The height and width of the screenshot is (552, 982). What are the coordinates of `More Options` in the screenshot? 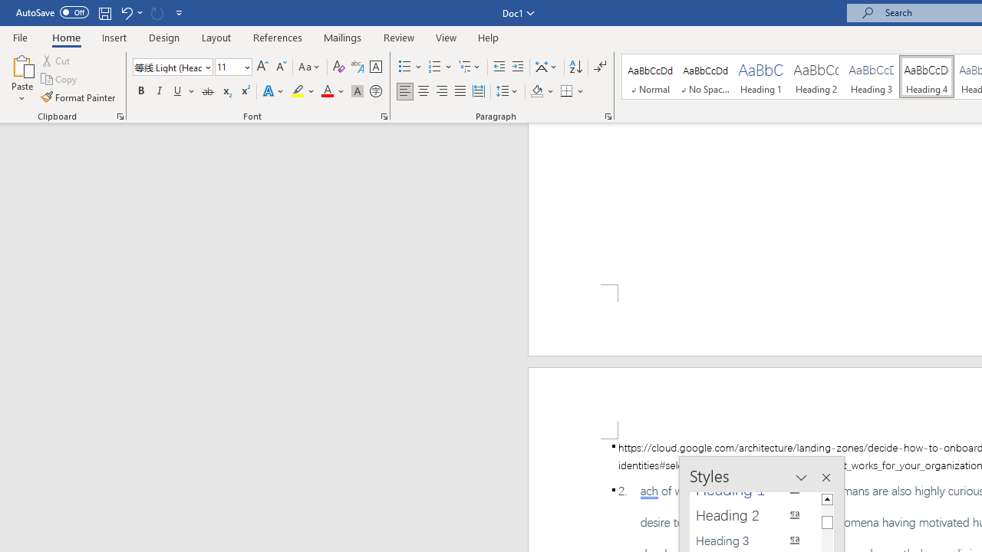 It's located at (582, 92).